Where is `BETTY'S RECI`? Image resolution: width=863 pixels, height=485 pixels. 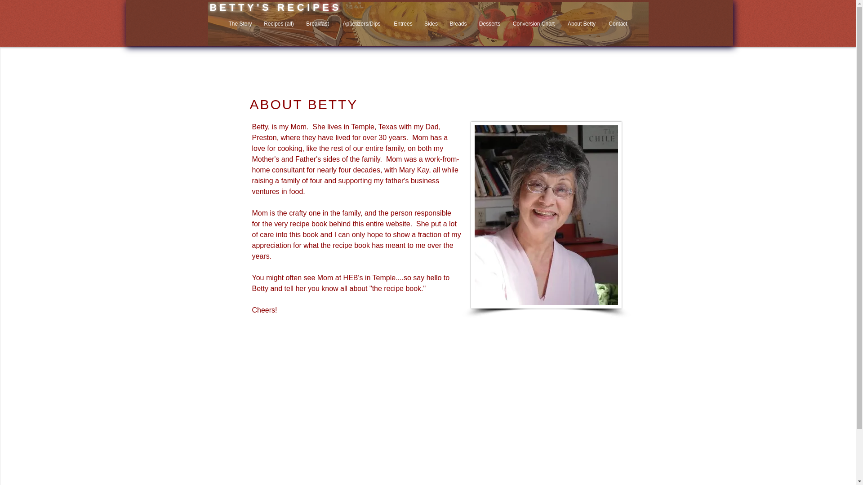 BETTY'S RECI is located at coordinates (261, 7).